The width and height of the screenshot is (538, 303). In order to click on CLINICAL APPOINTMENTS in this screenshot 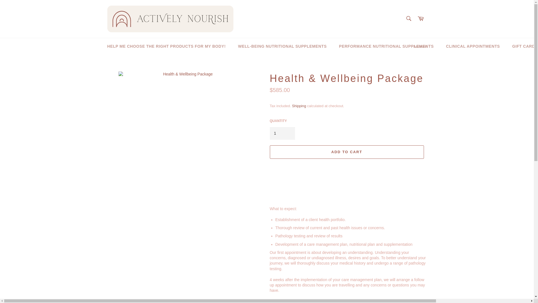, I will do `click(473, 47)`.